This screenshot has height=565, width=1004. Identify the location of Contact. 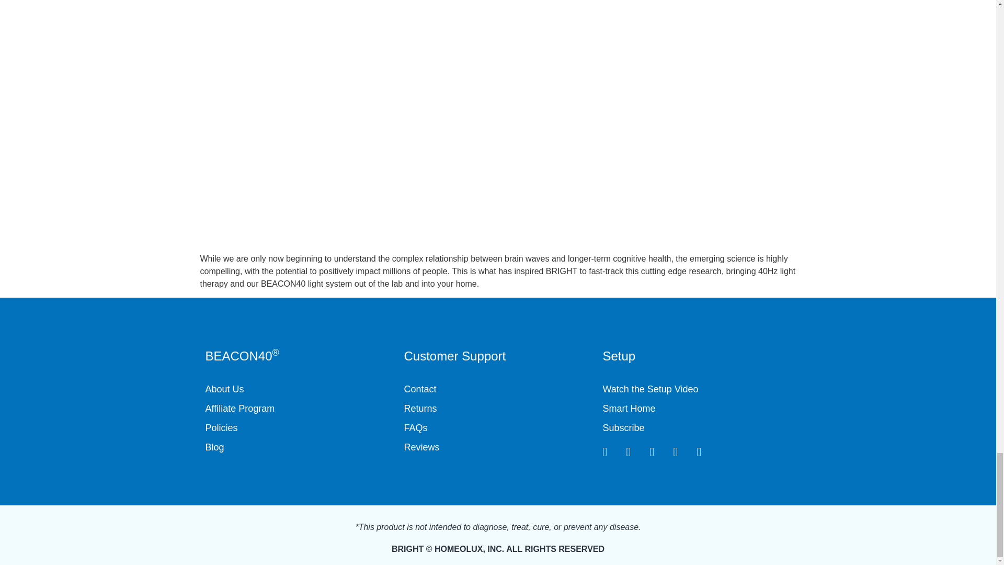
(498, 389).